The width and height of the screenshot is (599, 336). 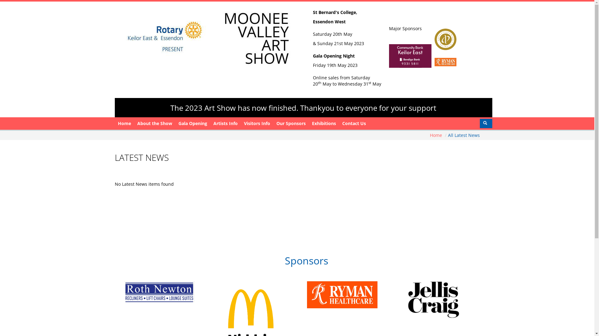 What do you see at coordinates (354, 124) in the screenshot?
I see `Contact Us` at bounding box center [354, 124].